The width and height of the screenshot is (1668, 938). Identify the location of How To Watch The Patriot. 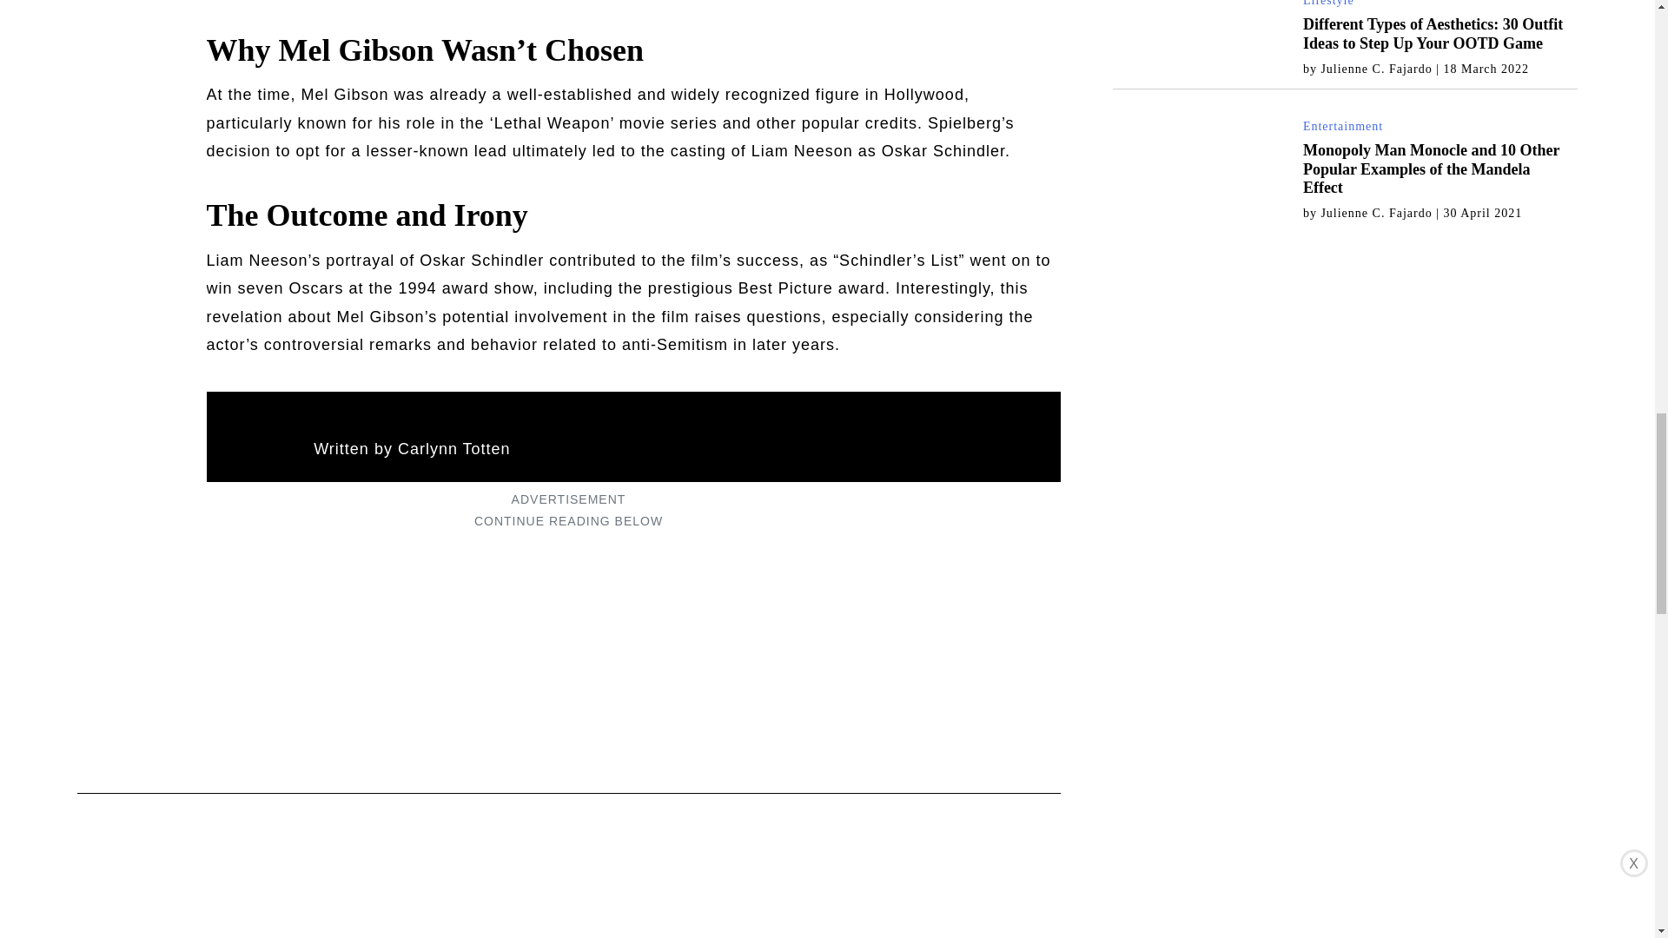
(193, 917).